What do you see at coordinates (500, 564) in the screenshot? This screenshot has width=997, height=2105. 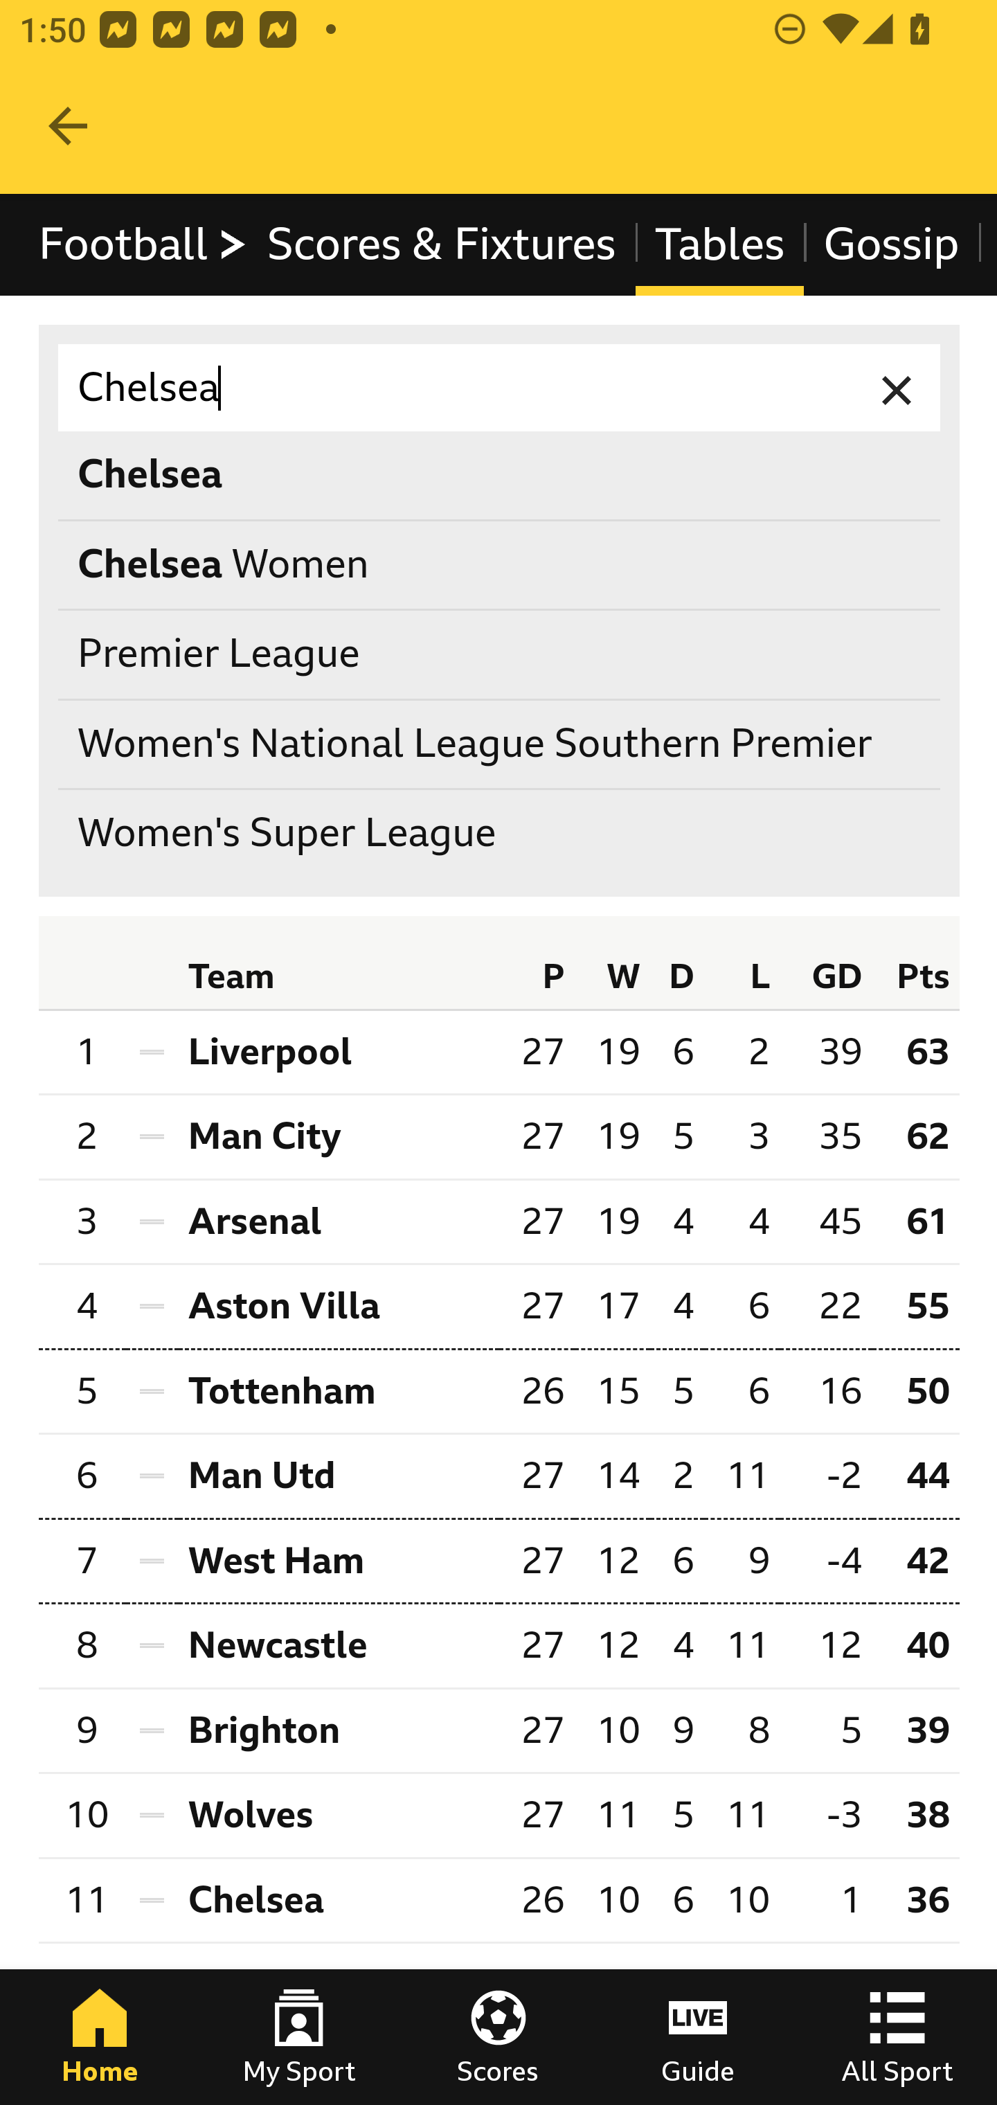 I see `Chelsea Women Chelsea  Women` at bounding box center [500, 564].